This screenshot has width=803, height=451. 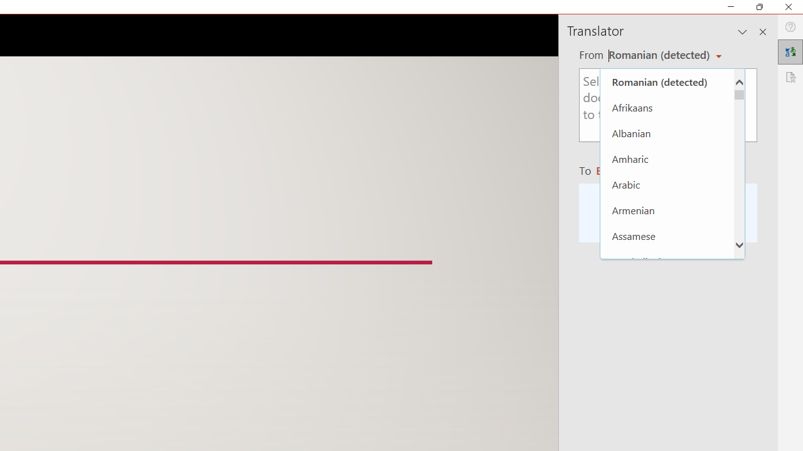 What do you see at coordinates (624, 170) in the screenshot?
I see `Romanian` at bounding box center [624, 170].